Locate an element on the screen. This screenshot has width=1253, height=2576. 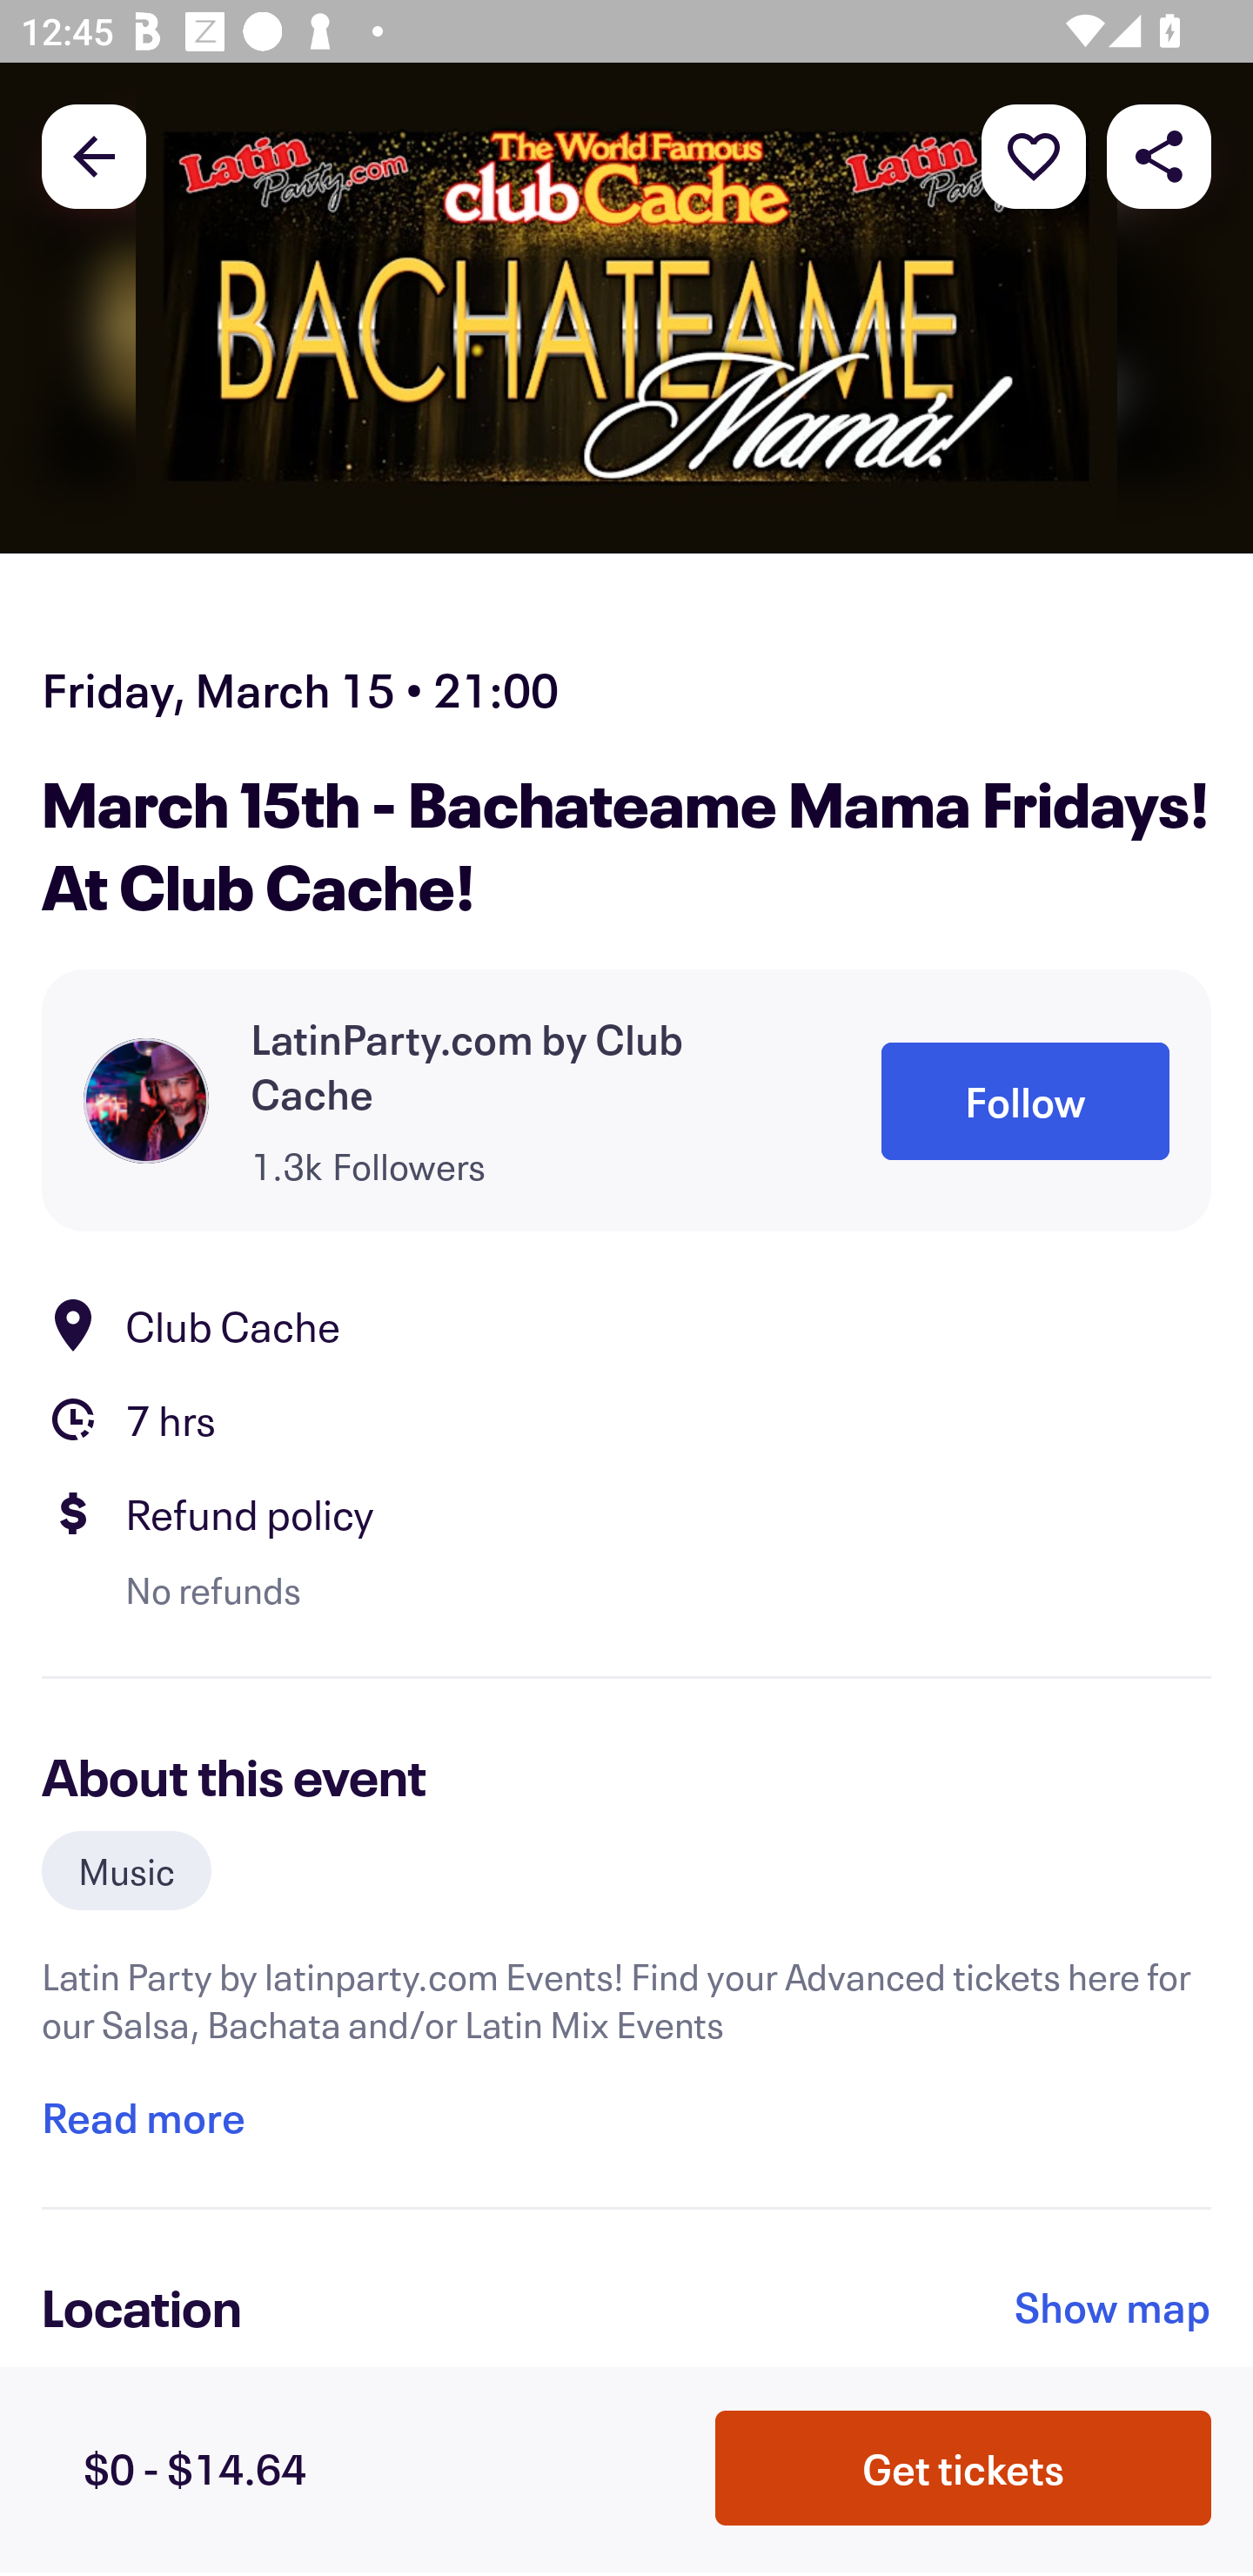
Location Club Cache is located at coordinates (626, 1325).